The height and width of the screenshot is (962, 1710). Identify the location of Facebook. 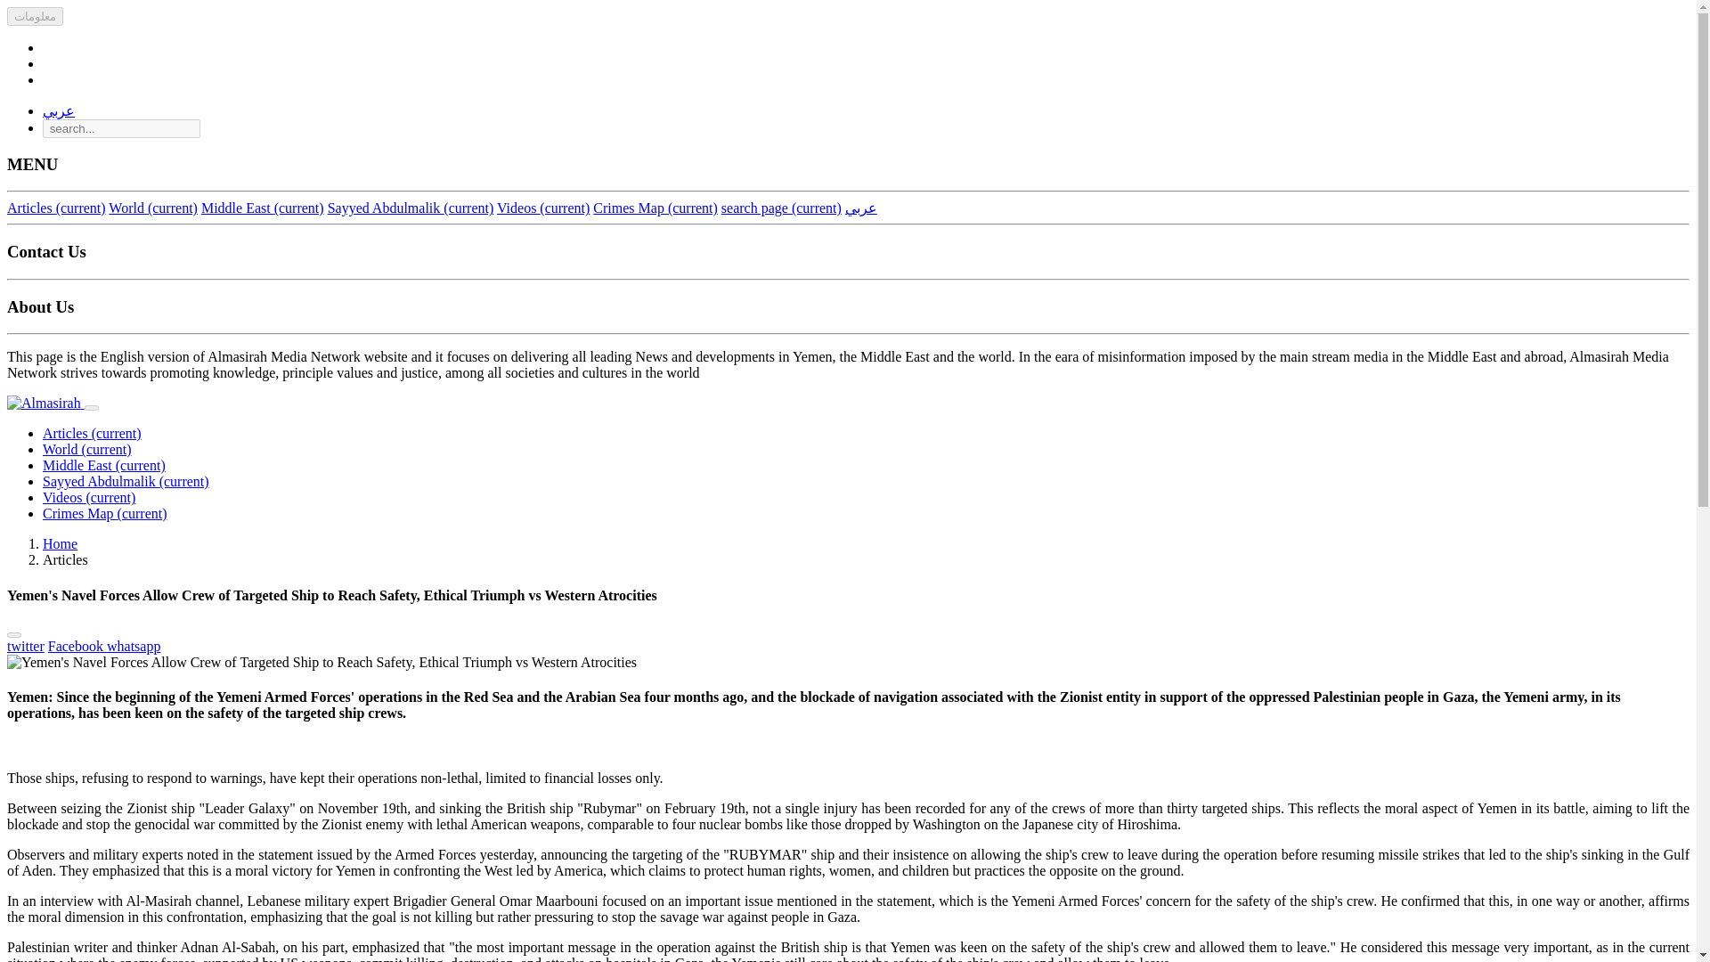
(77, 647).